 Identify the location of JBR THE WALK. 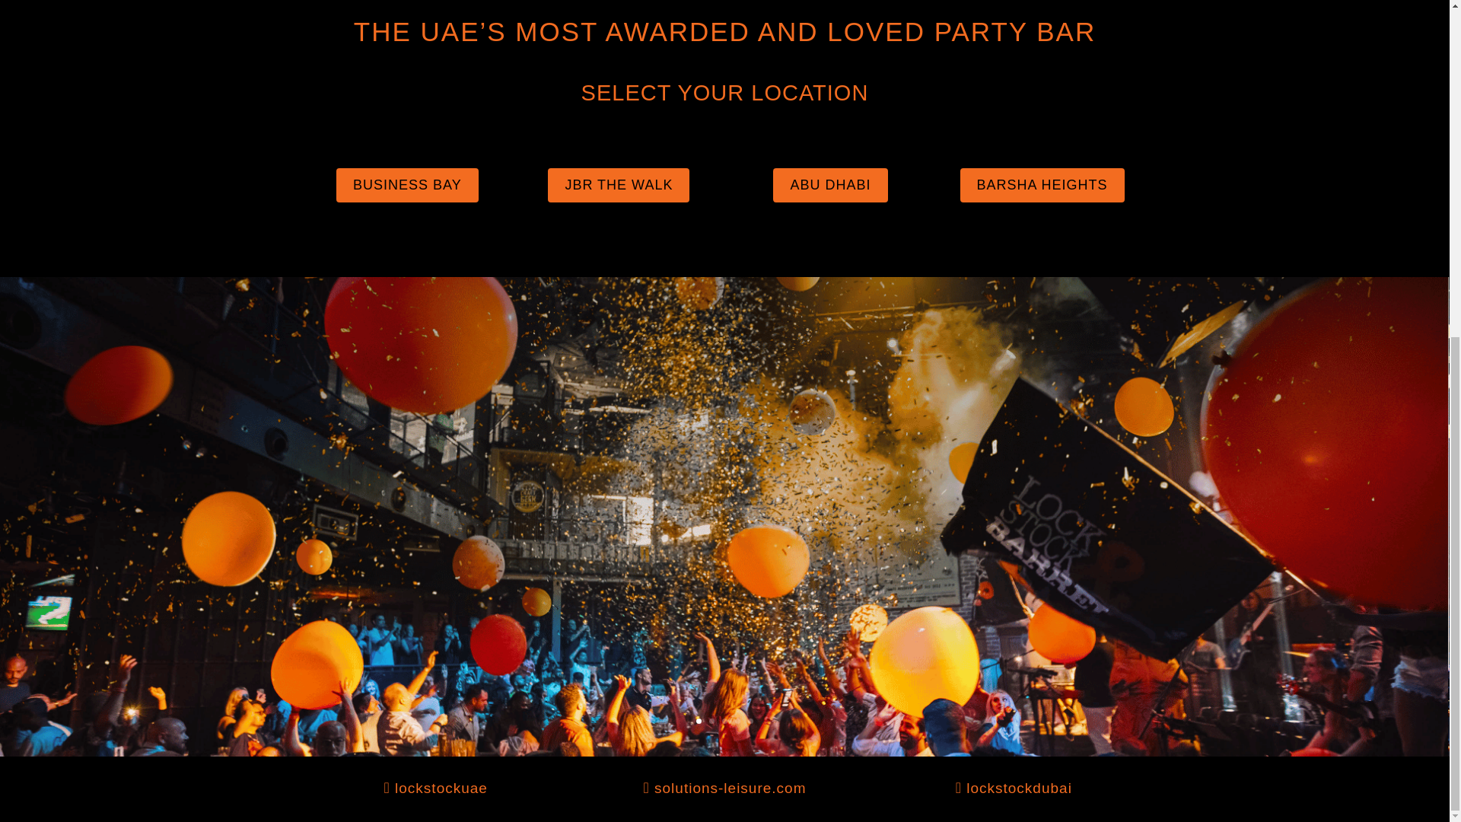
(619, 185).